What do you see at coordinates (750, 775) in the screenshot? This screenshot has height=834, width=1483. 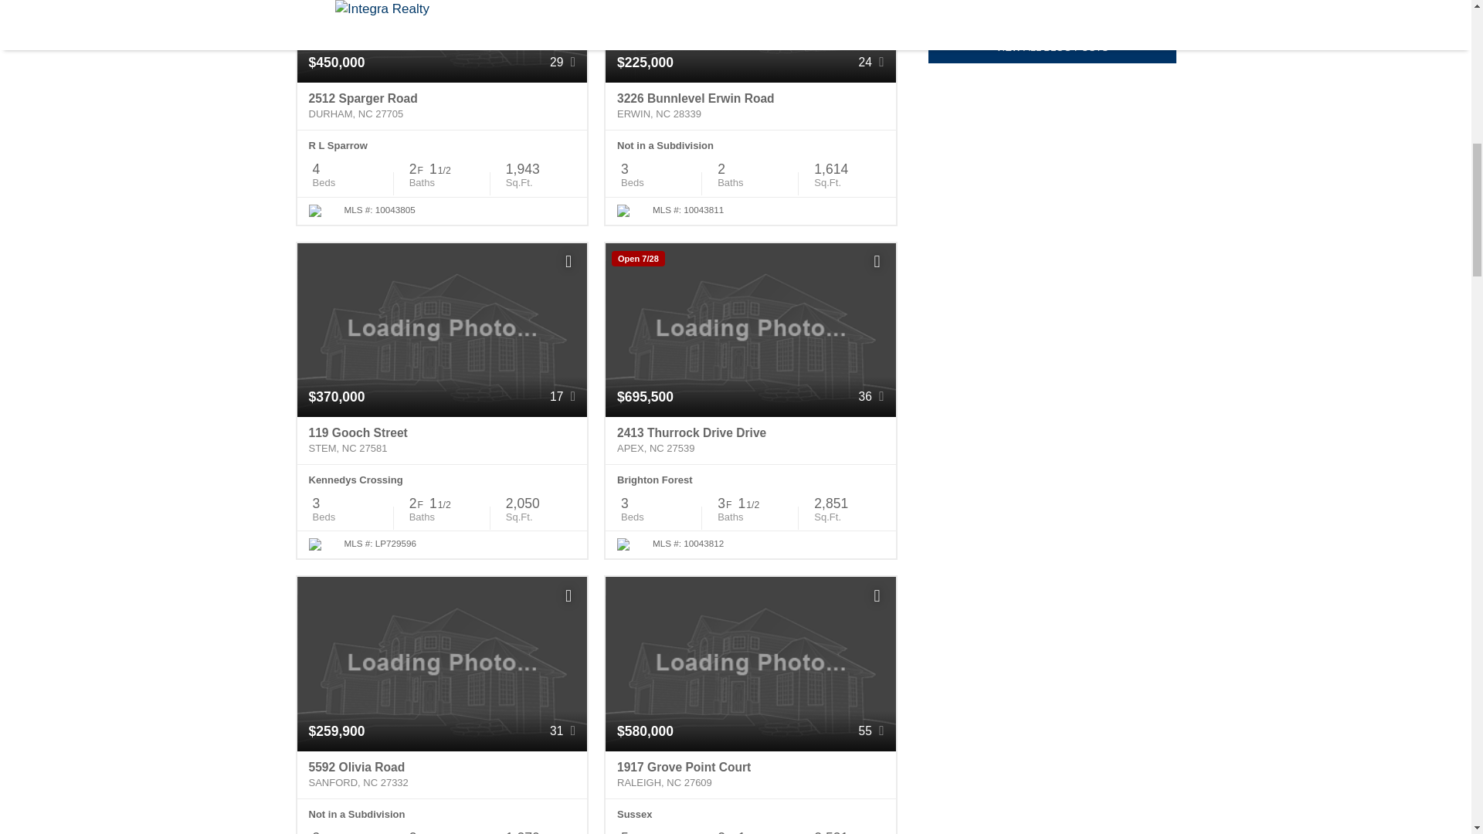 I see `1917 Grove Point Court Raleigh,  NC 27609` at bounding box center [750, 775].